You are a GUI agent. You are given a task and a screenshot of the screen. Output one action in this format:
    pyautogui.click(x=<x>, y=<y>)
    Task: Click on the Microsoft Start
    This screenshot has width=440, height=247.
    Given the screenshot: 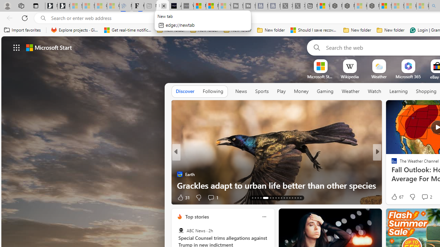 What is the action you would take?
    pyautogui.click(x=212, y=6)
    